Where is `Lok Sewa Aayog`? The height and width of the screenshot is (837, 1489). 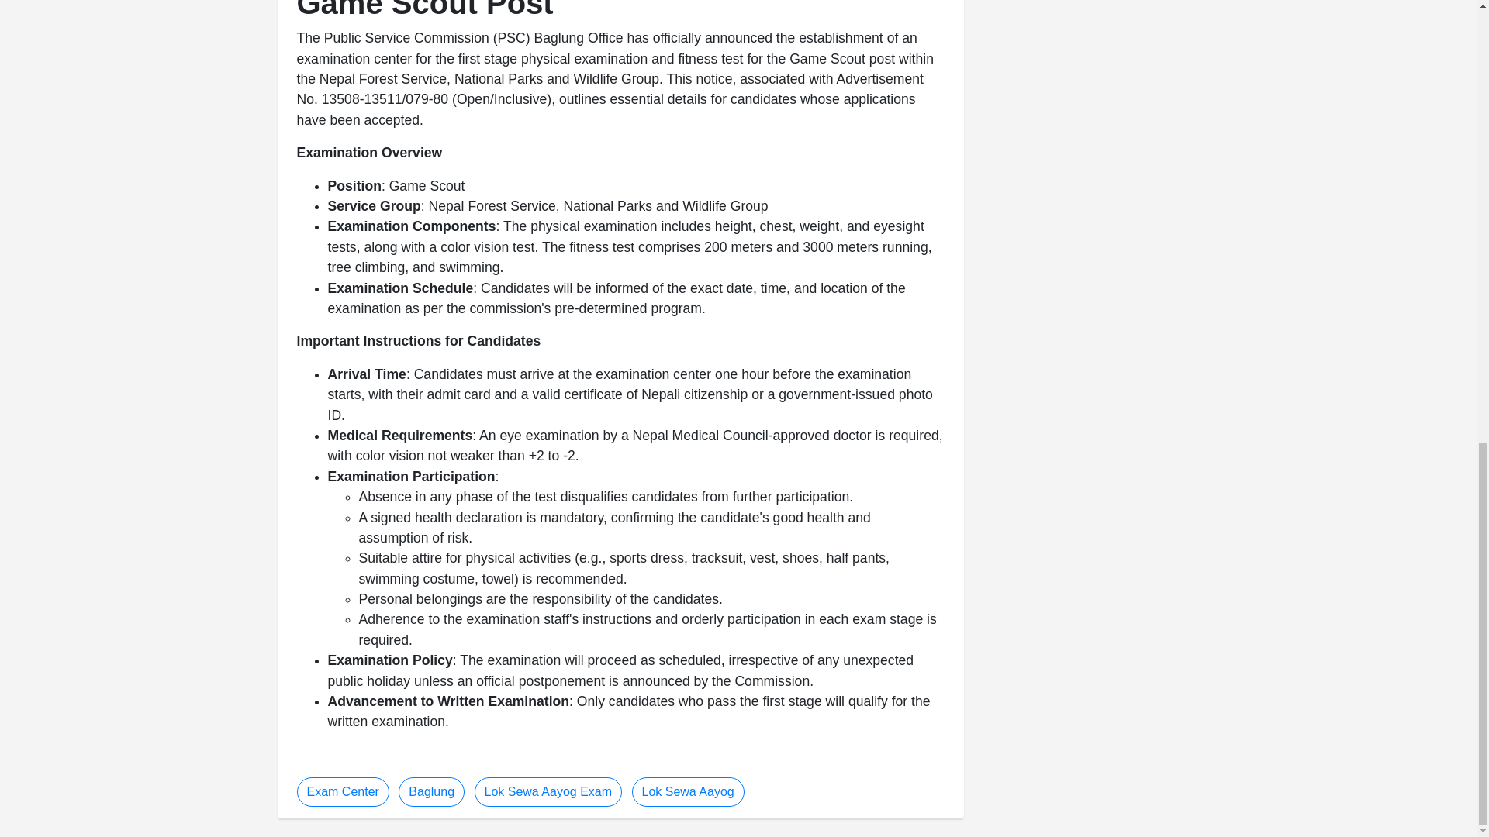 Lok Sewa Aayog is located at coordinates (687, 792).